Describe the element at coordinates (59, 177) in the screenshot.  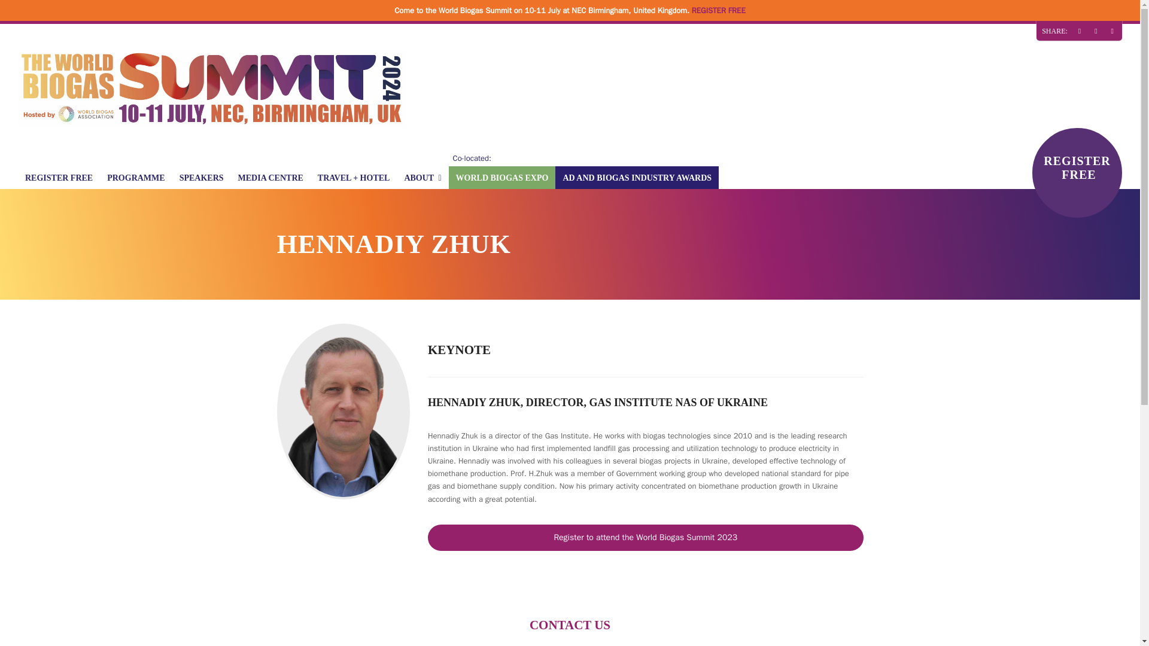
I see `REGISTER FREE` at that location.